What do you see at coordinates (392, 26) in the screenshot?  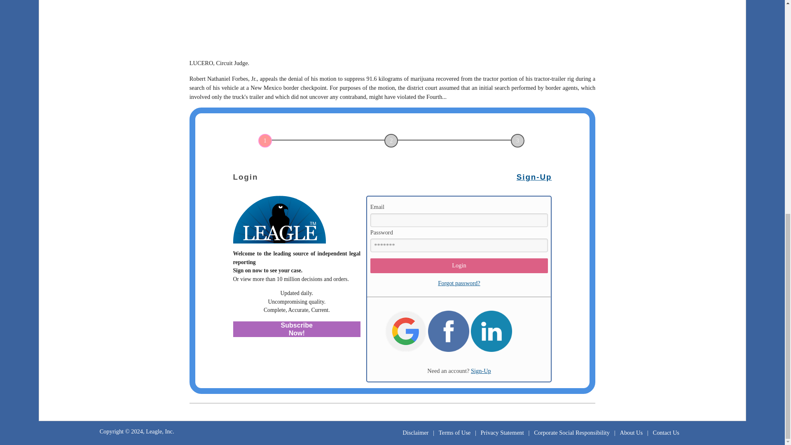 I see `Advertisement` at bounding box center [392, 26].